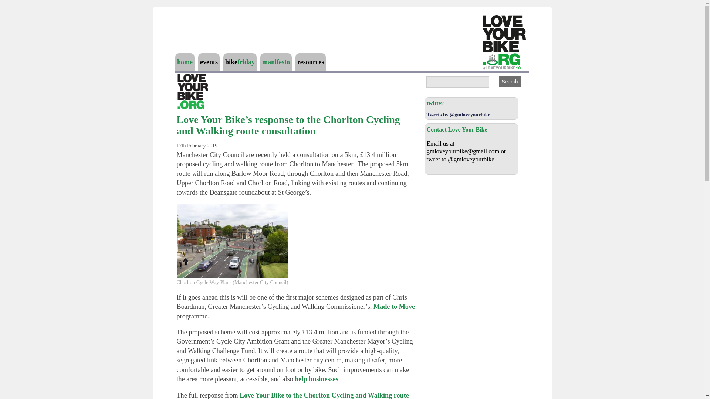 Image resolution: width=710 pixels, height=399 pixels. I want to click on help businesses, so click(317, 379).